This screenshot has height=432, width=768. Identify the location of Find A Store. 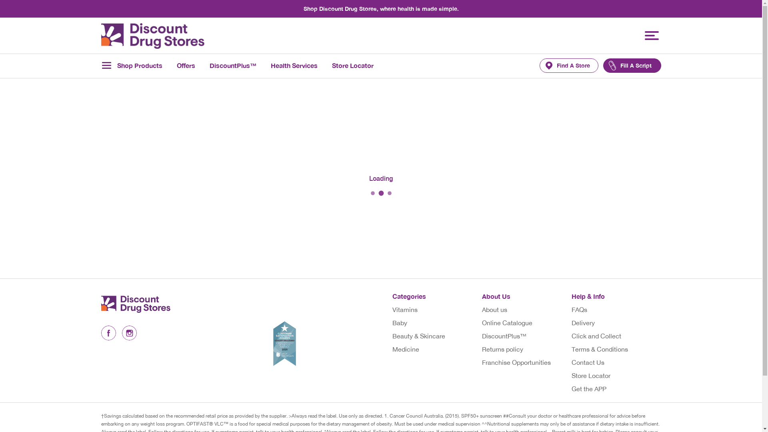
(569, 66).